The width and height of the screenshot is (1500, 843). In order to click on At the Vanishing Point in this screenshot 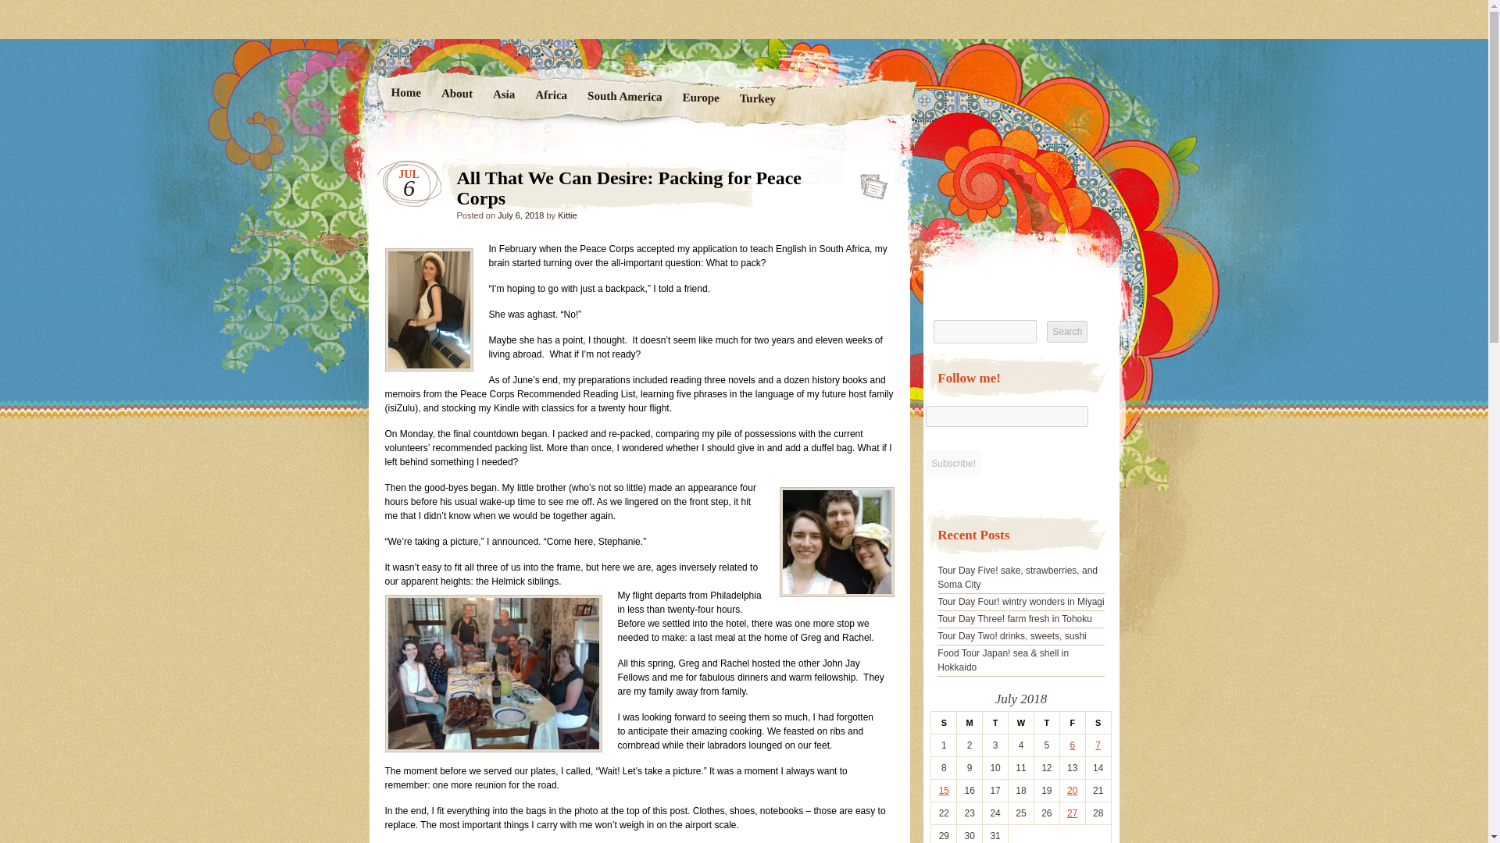, I will do `click(595, 83)`.